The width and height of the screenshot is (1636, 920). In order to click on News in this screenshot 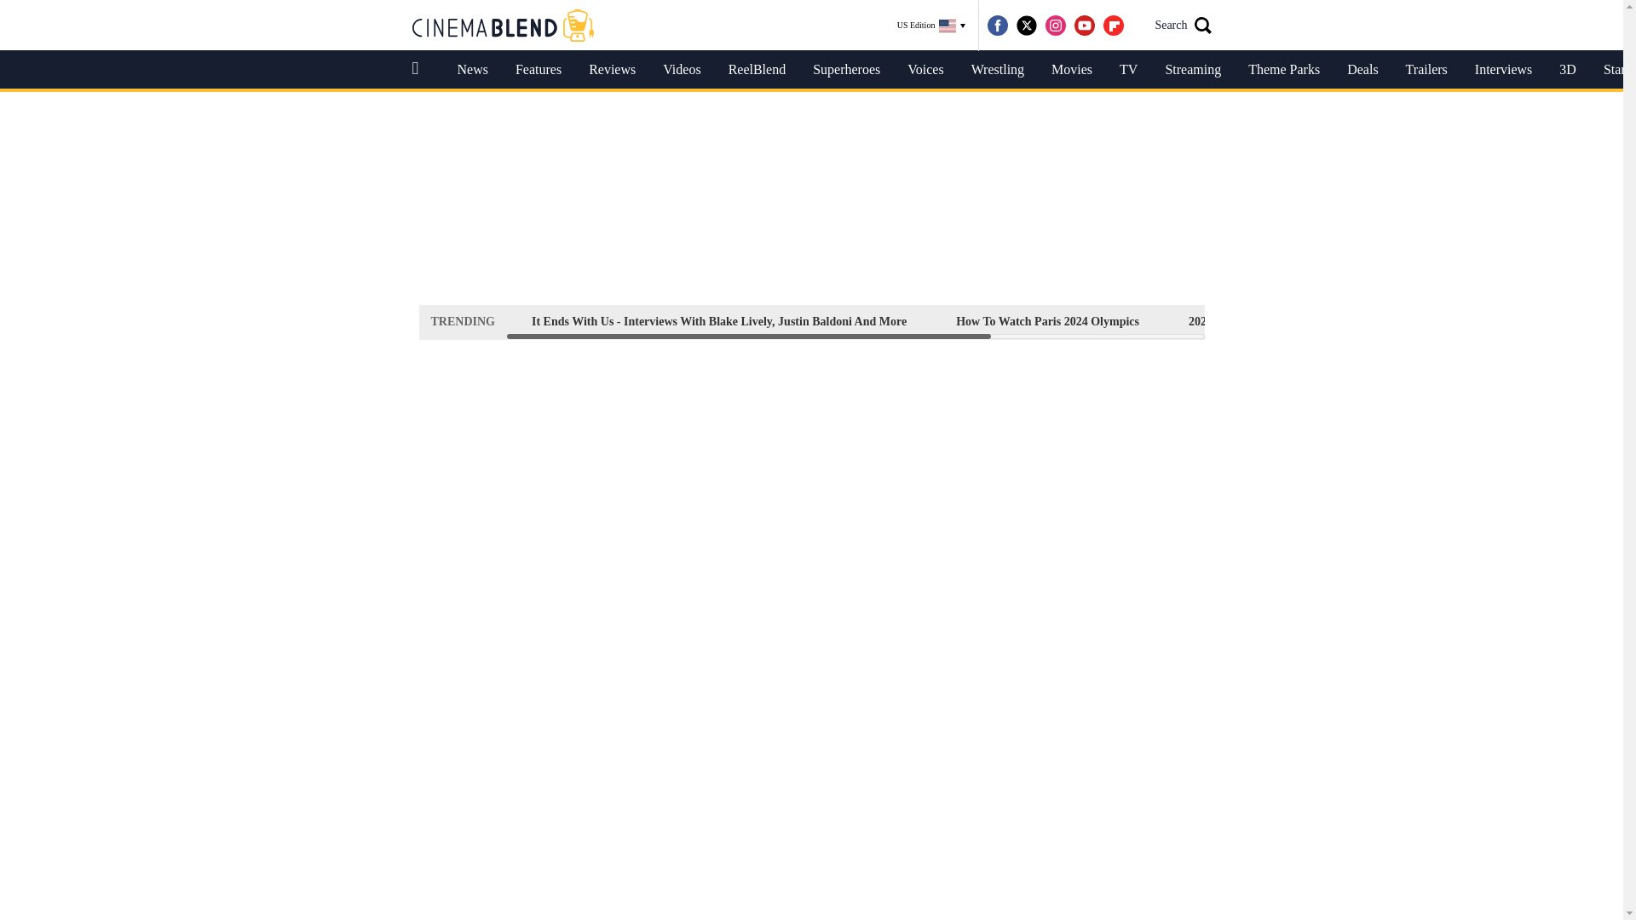, I will do `click(472, 70)`.